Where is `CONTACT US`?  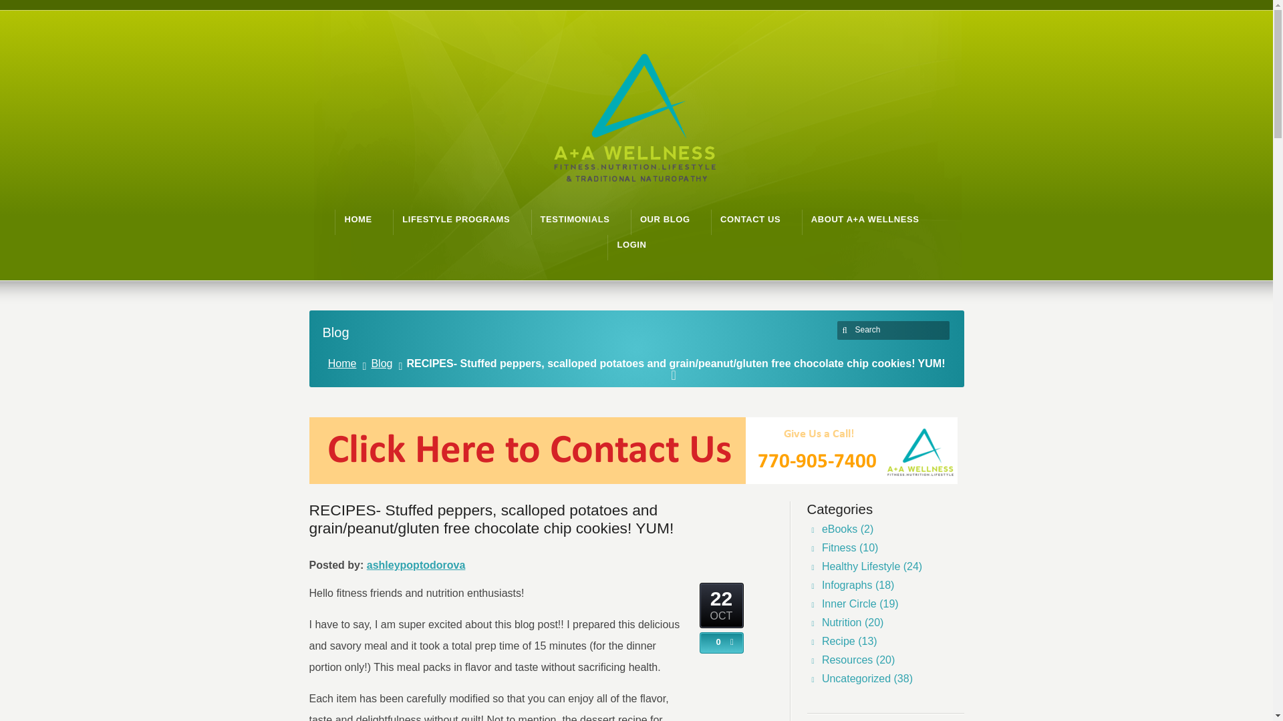 CONTACT US is located at coordinates (750, 219).